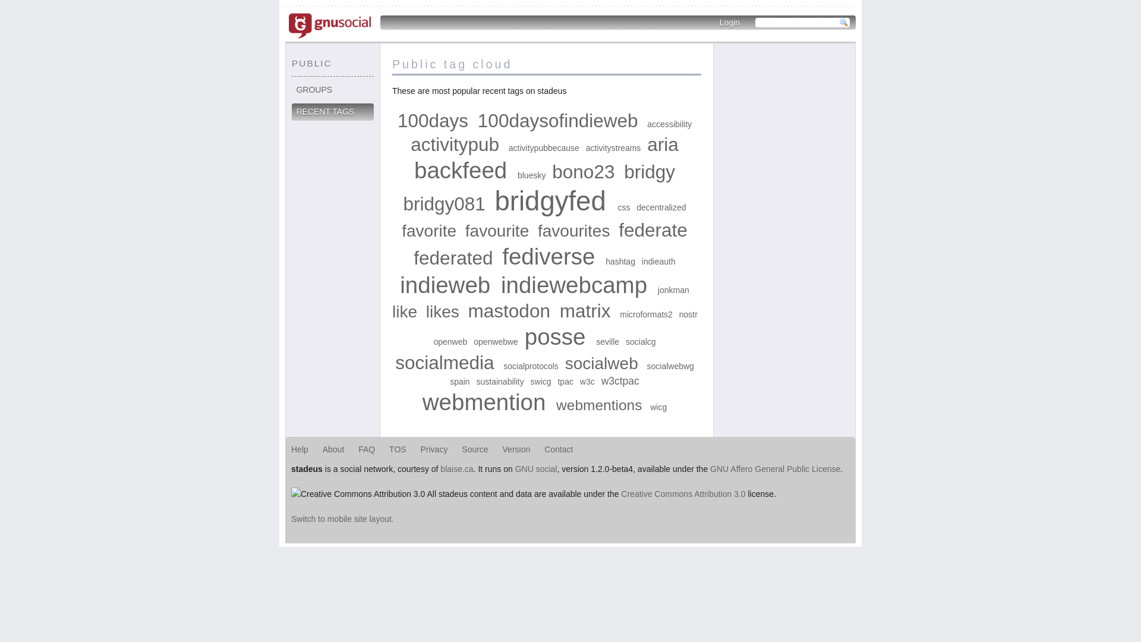 The height and width of the screenshot is (642, 1141). I want to click on spain, so click(460, 382).